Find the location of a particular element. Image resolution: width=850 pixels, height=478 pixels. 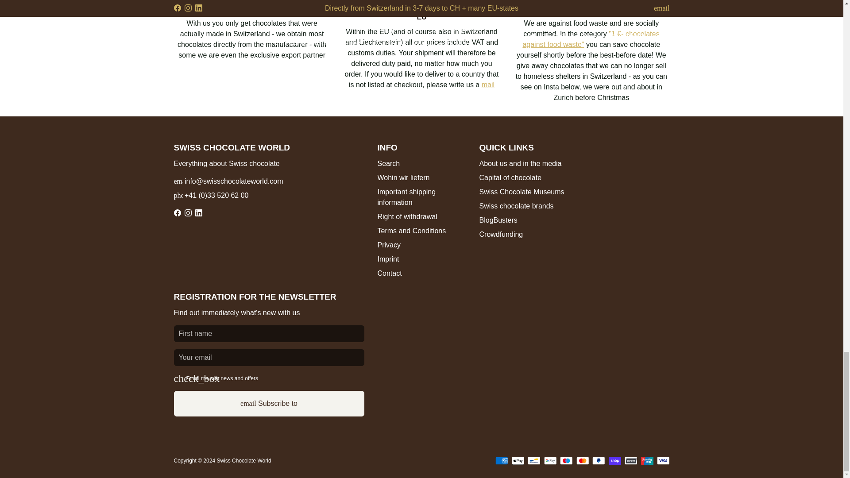

Visa is located at coordinates (663, 460).